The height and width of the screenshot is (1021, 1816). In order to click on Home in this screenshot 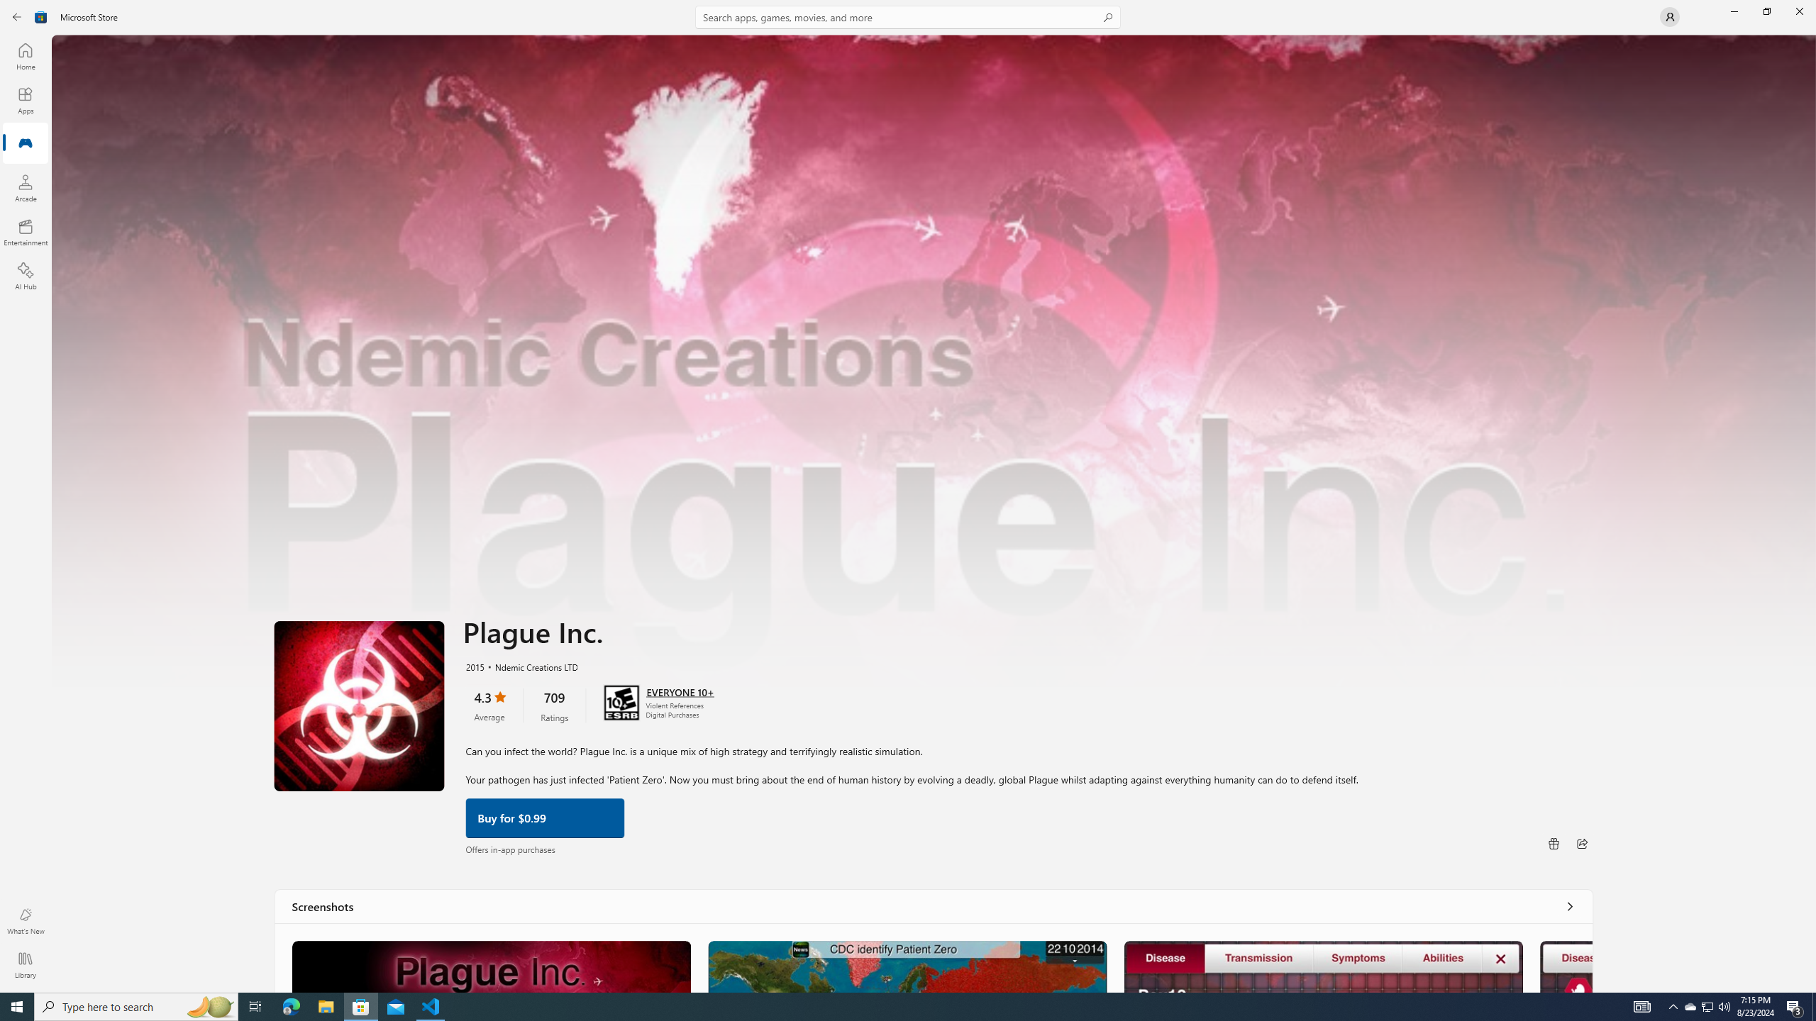, I will do `click(26, 56)`.